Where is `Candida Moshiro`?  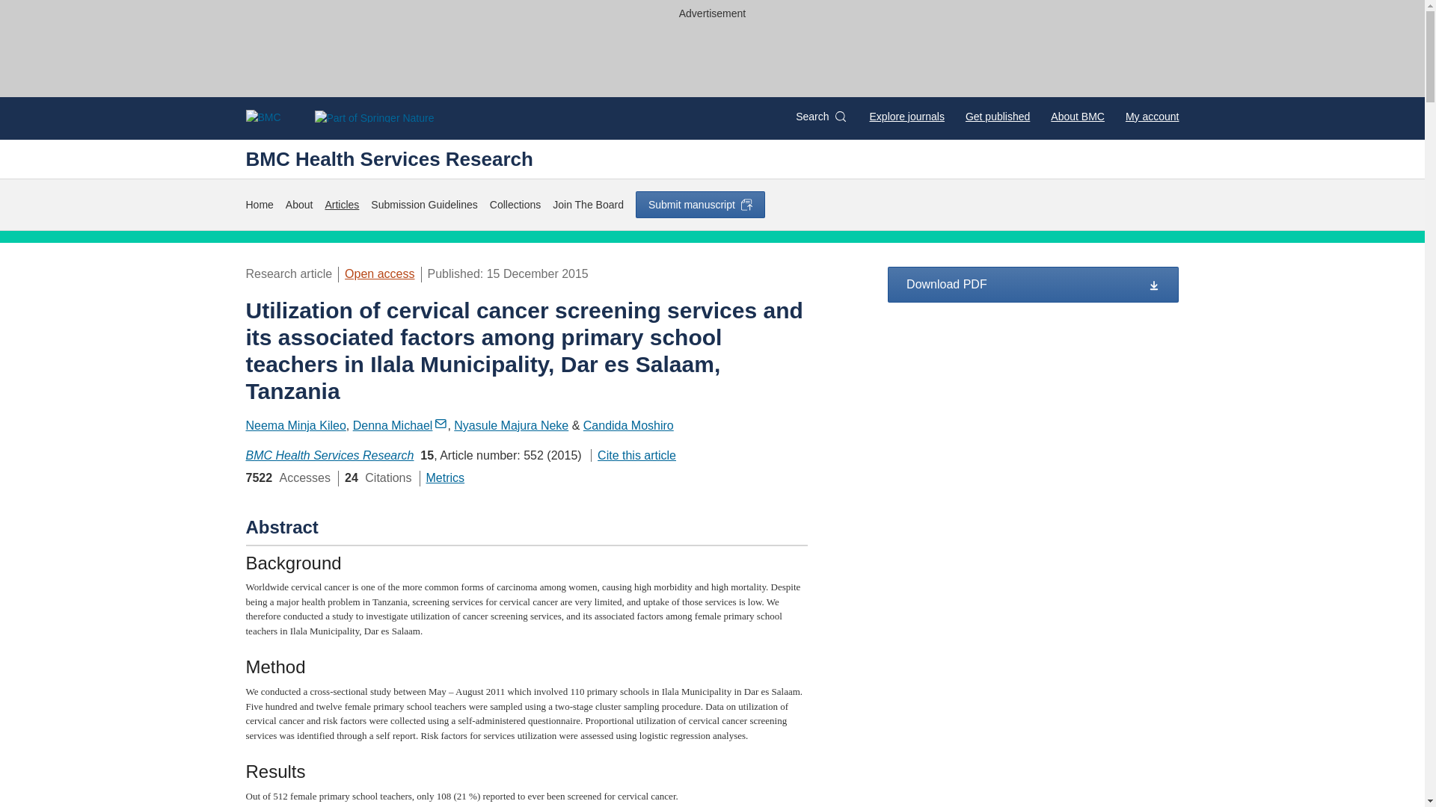 Candida Moshiro is located at coordinates (628, 424).